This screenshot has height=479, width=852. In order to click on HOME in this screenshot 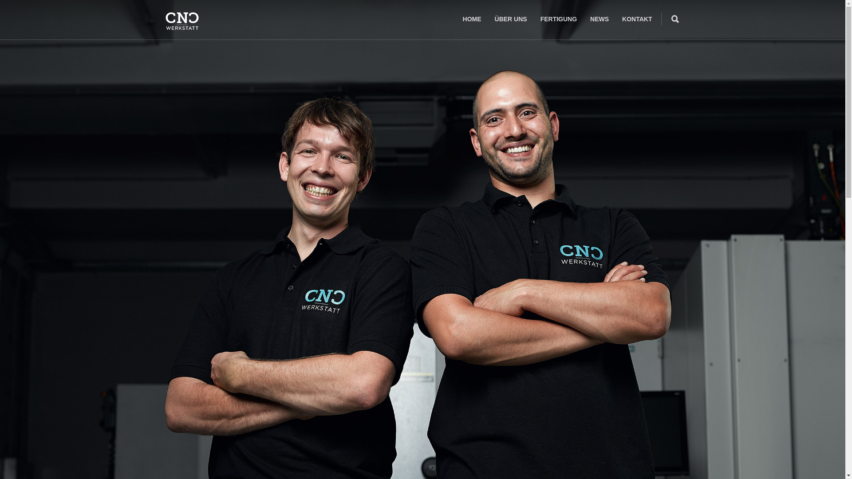, I will do `click(472, 19)`.